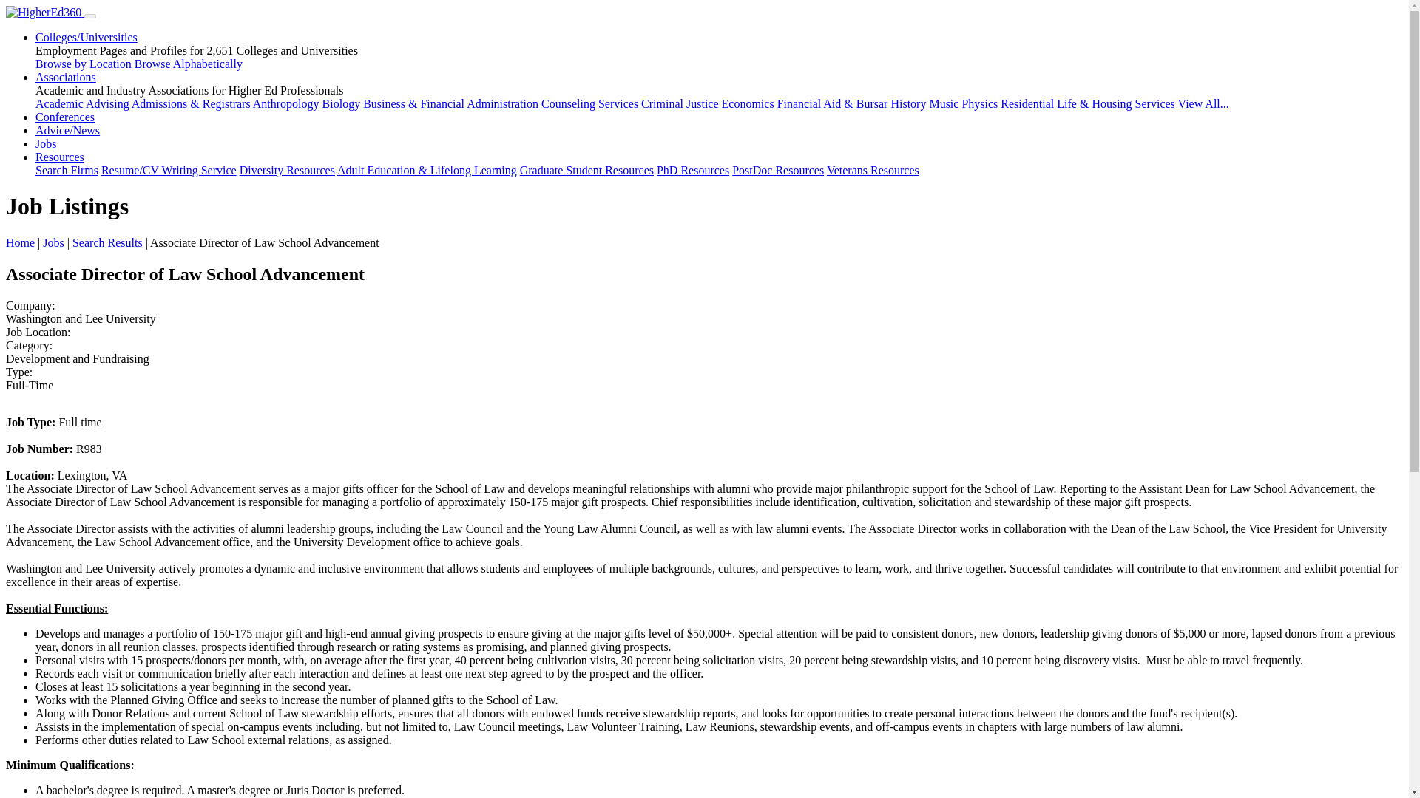  What do you see at coordinates (981, 103) in the screenshot?
I see `Physics` at bounding box center [981, 103].